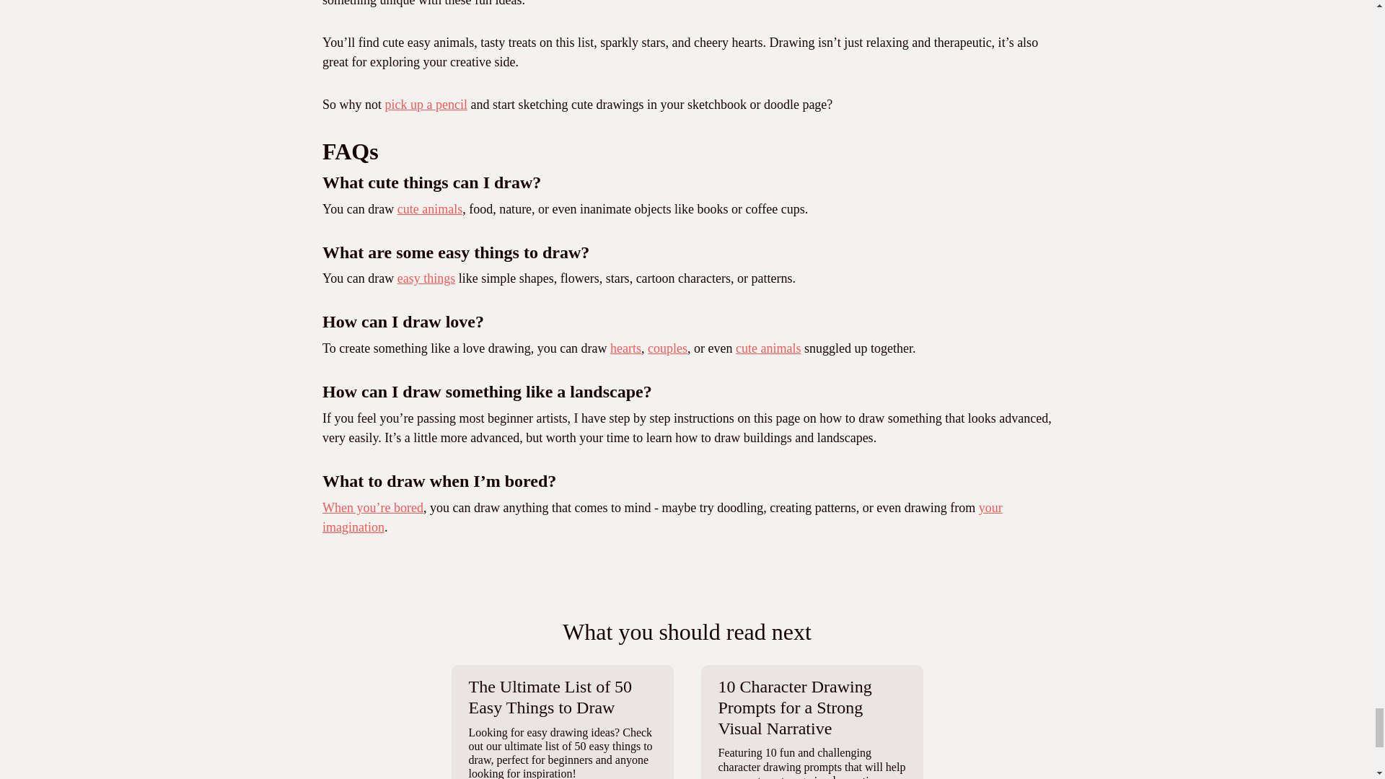 The height and width of the screenshot is (779, 1385). I want to click on couples, so click(667, 348).